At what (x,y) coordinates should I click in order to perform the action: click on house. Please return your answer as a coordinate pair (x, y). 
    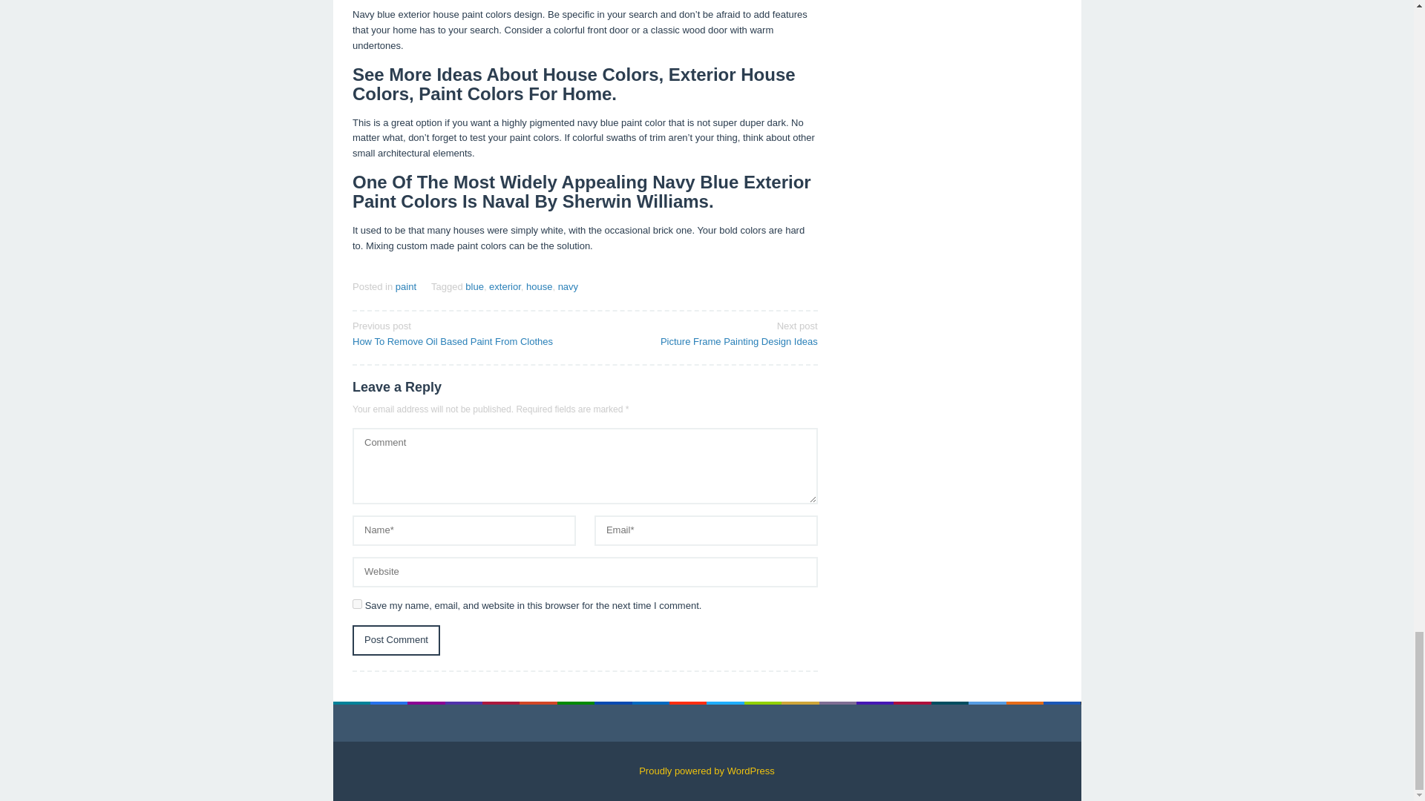
    Looking at the image, I should click on (569, 286).